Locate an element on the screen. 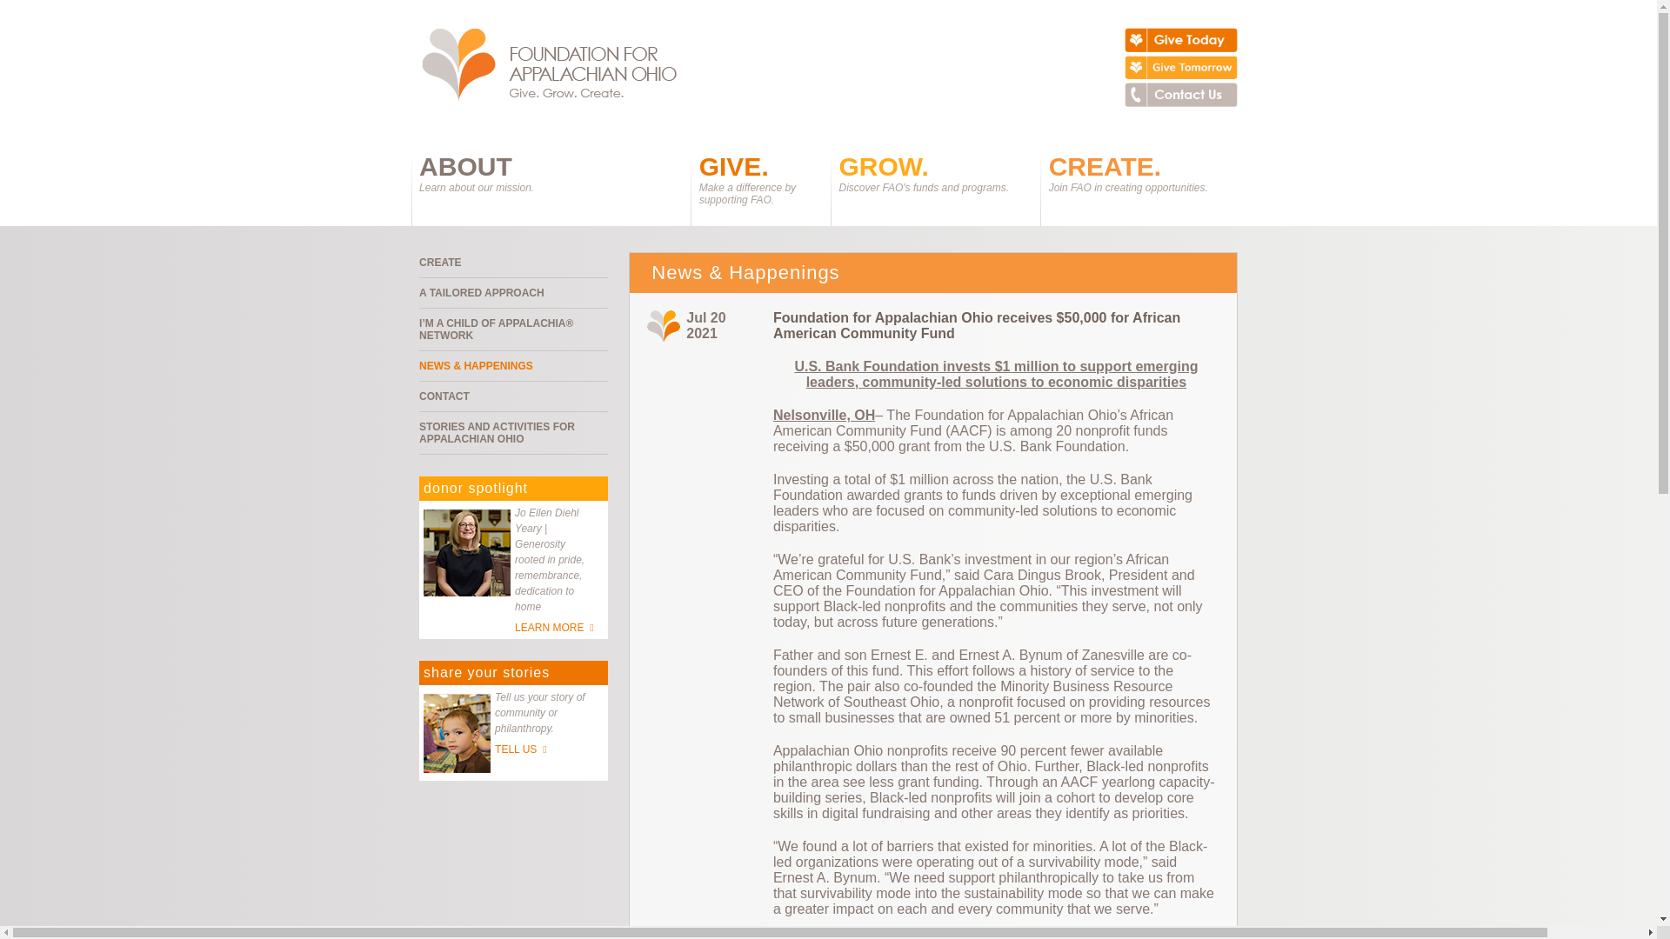 The height and width of the screenshot is (939, 1670). STORIES AND ACTIVITIES FOR APPALACHIAN OHIO is located at coordinates (513, 433).